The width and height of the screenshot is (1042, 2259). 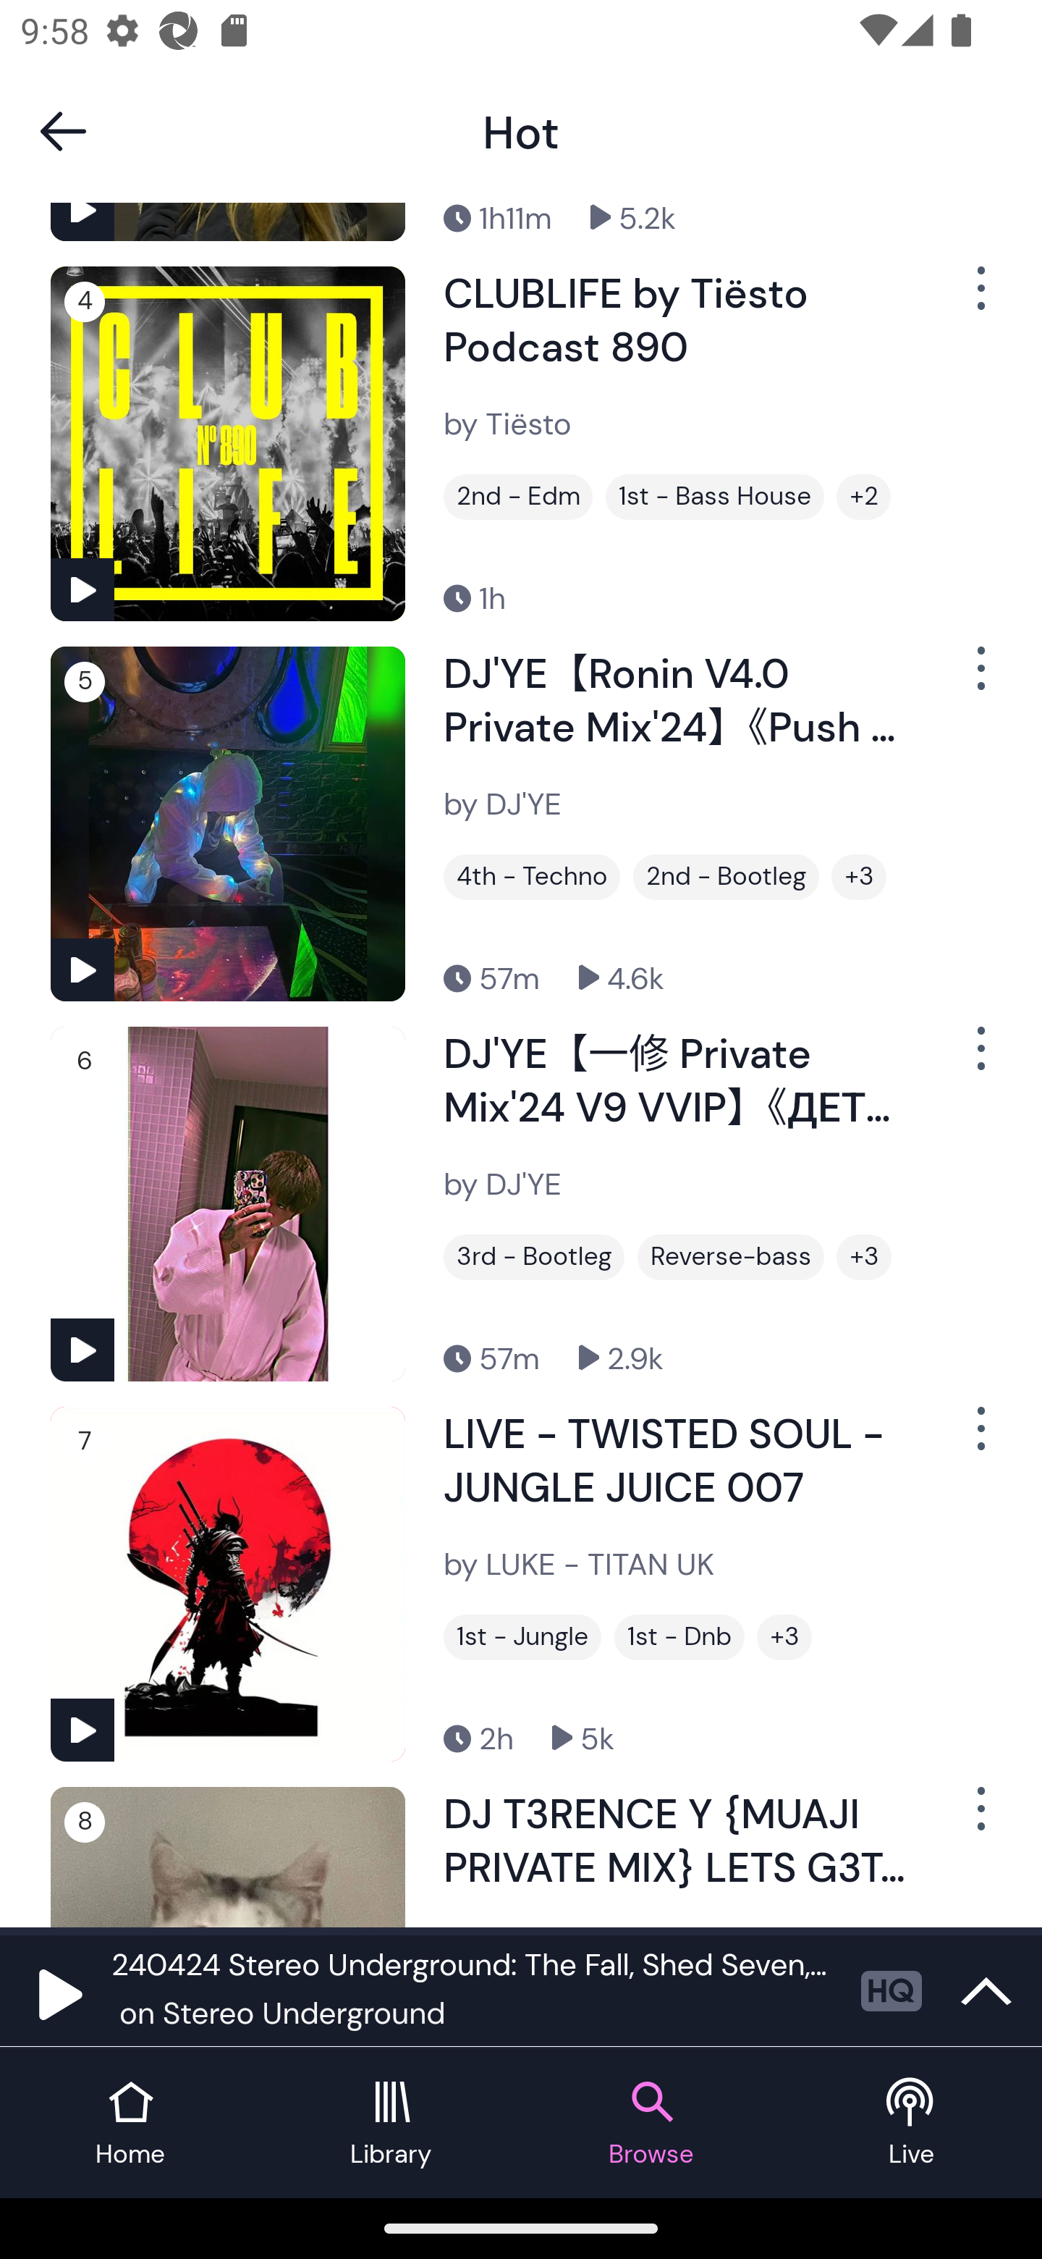 I want to click on 4th - Techno, so click(x=531, y=876).